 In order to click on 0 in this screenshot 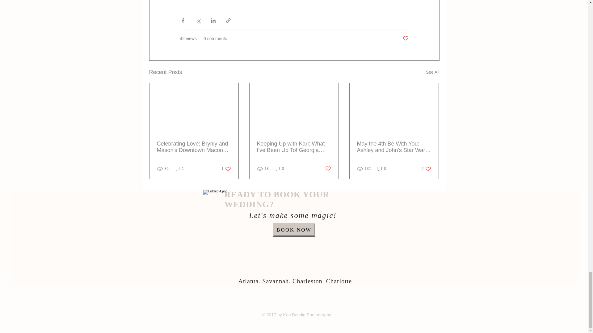, I will do `click(328, 169)`.